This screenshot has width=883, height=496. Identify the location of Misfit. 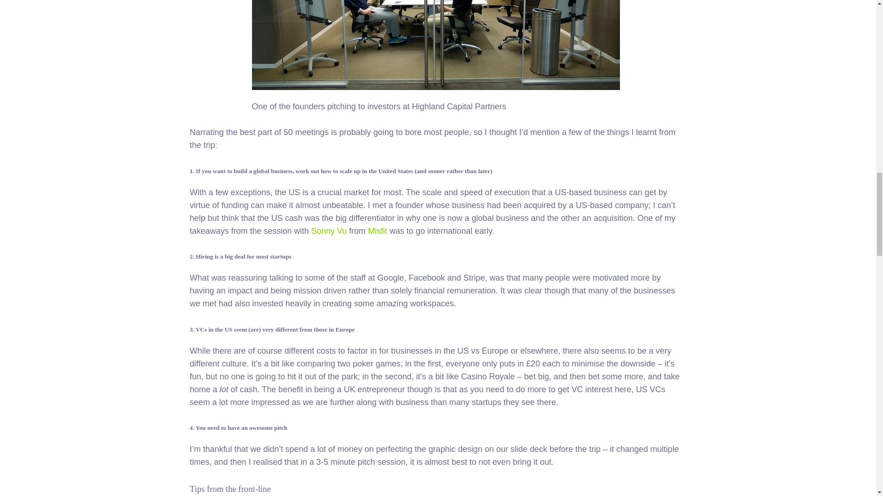
(378, 231).